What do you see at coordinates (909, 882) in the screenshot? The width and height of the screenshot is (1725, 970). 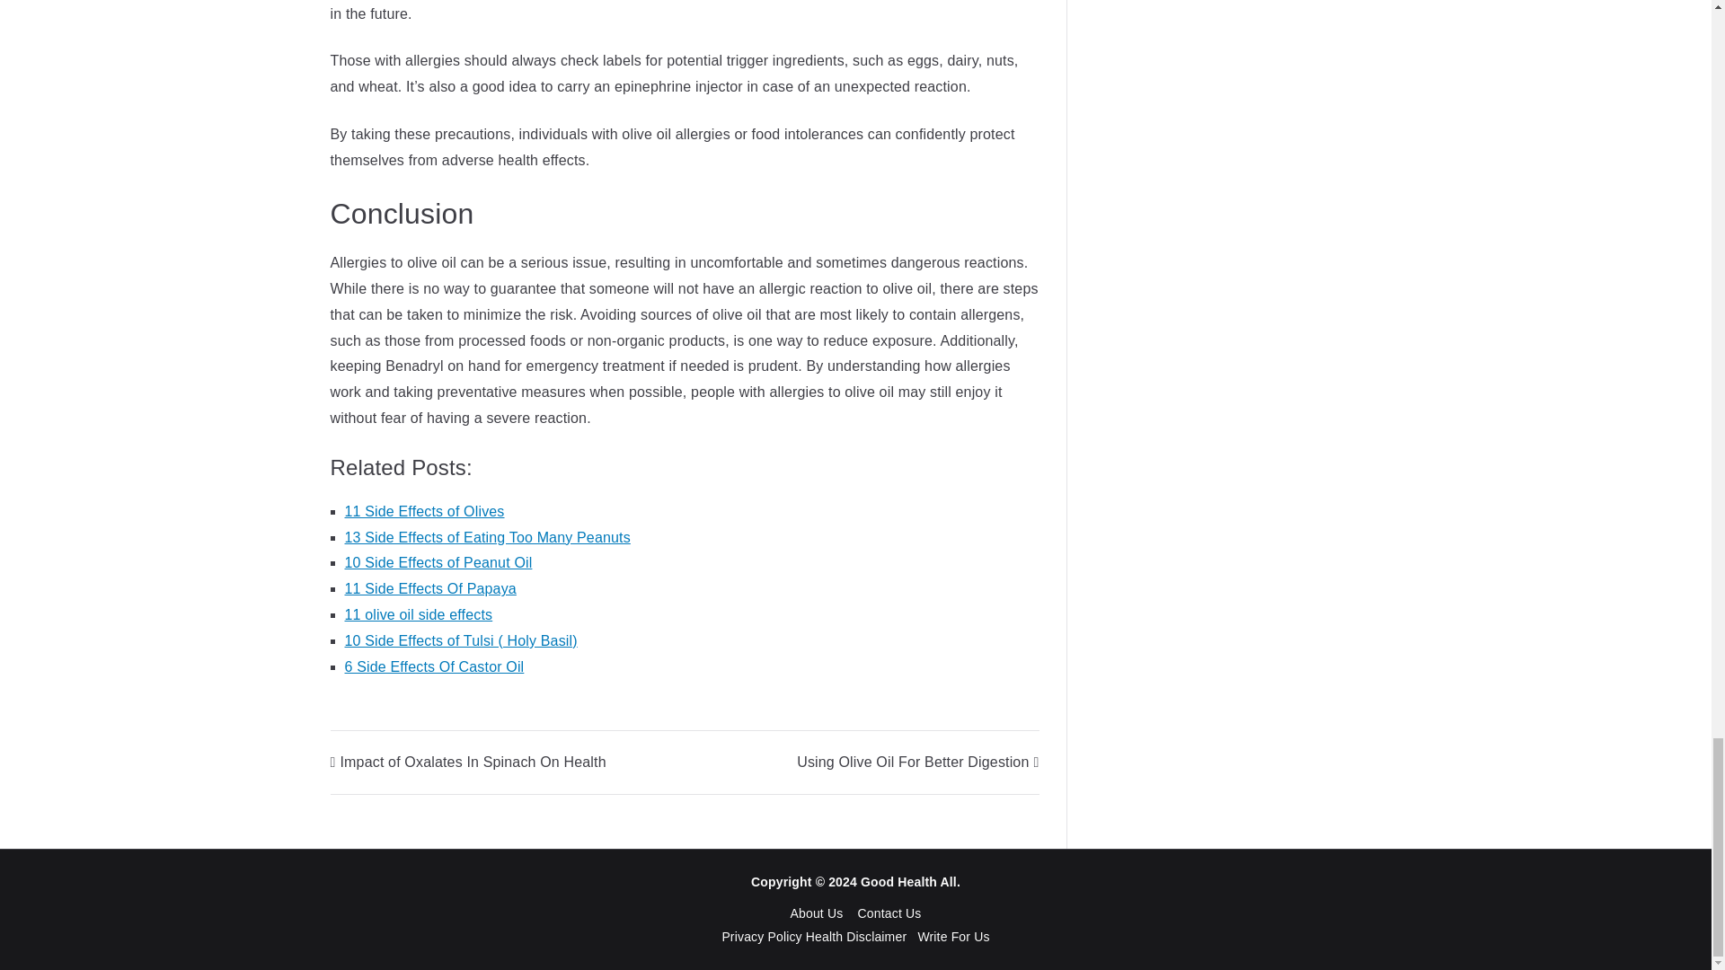 I see `Good Health All` at bounding box center [909, 882].